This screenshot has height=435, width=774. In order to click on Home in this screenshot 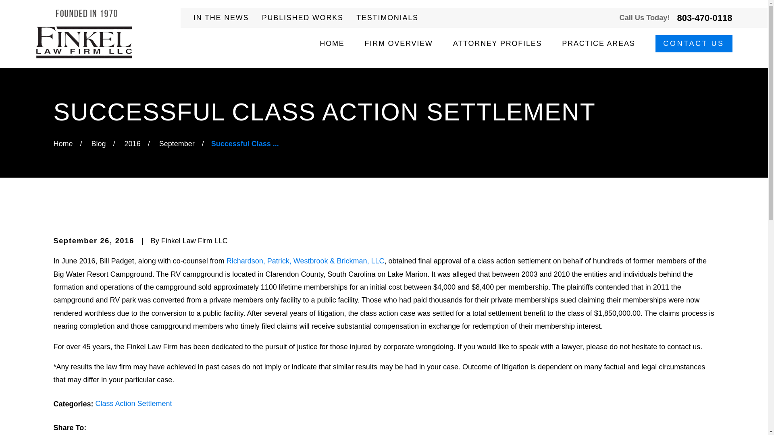, I will do `click(83, 34)`.